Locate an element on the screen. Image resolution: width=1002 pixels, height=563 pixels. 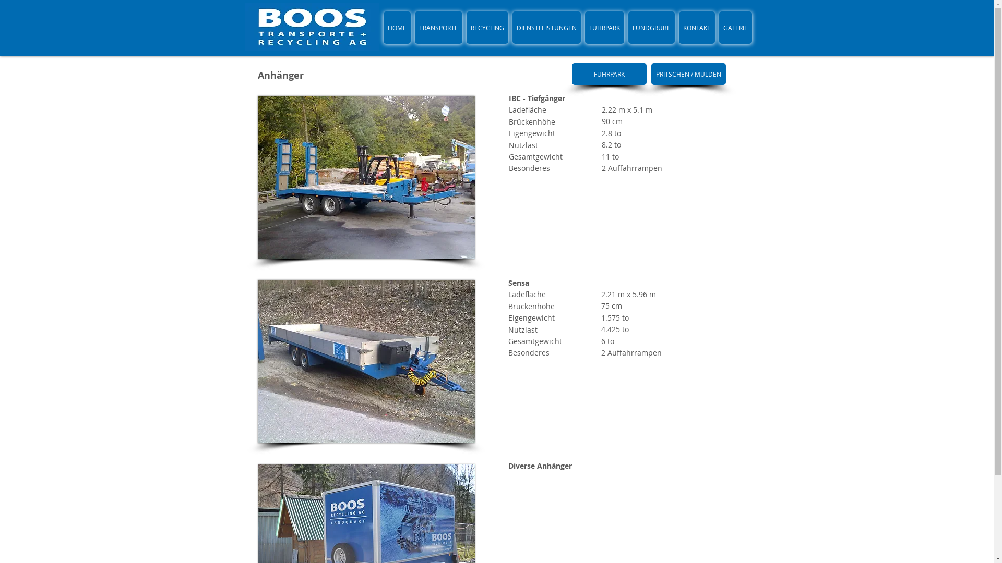
DIENSTLEISTUNGEN is located at coordinates (547, 28).